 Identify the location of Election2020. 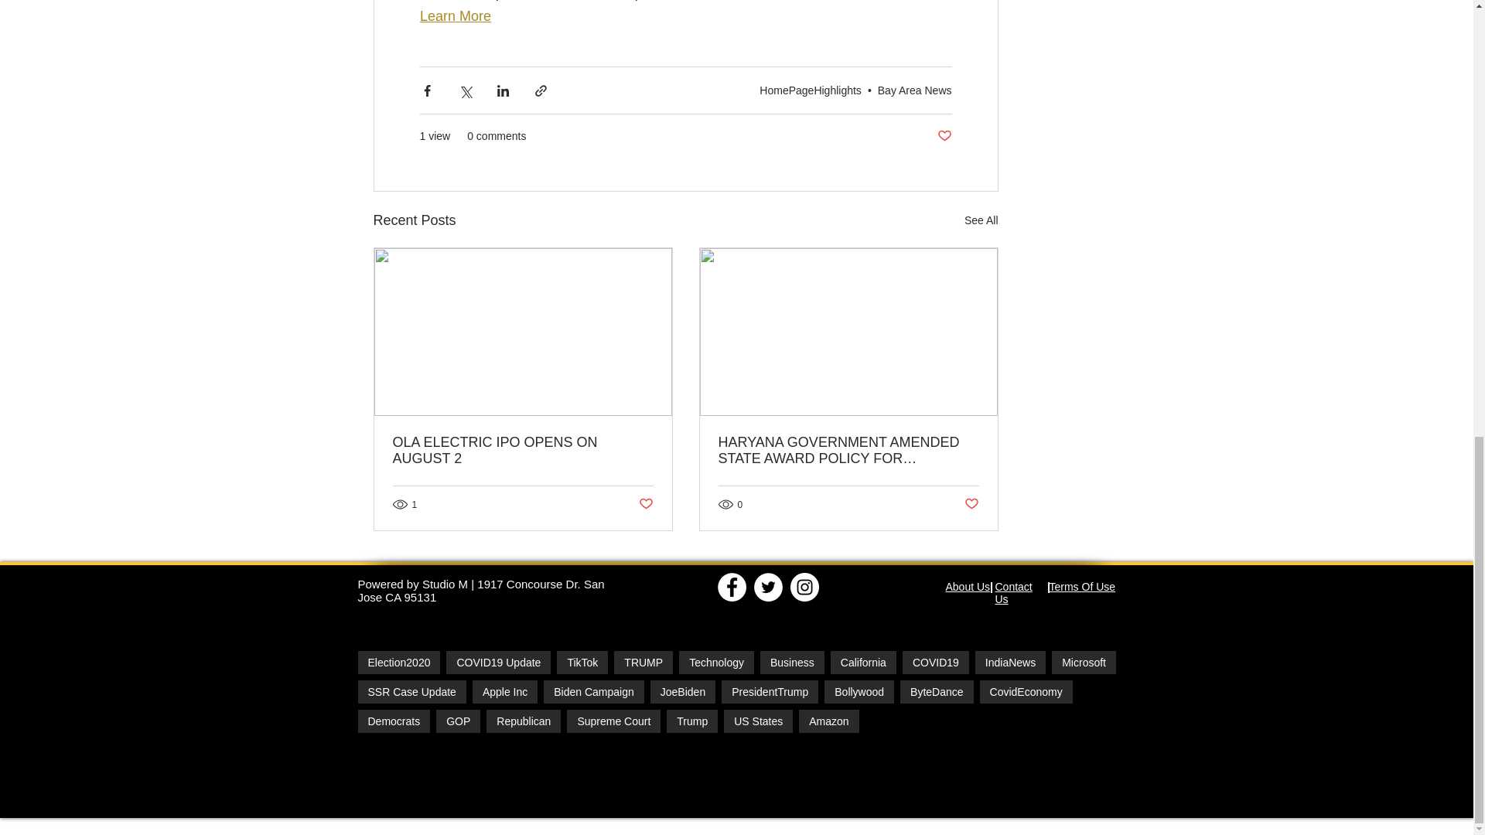
(398, 662).